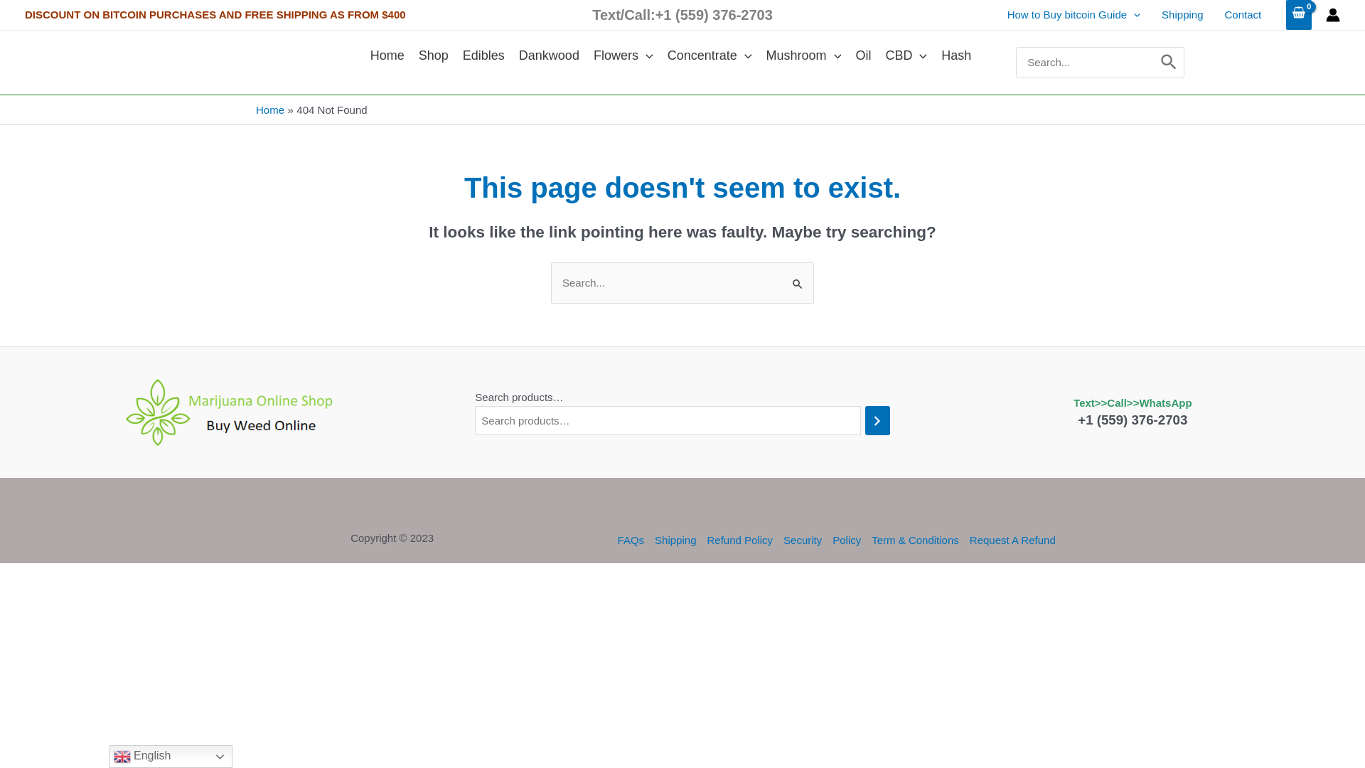 Image resolution: width=1365 pixels, height=768 pixels. I want to click on Request A Refund, so click(1010, 540).